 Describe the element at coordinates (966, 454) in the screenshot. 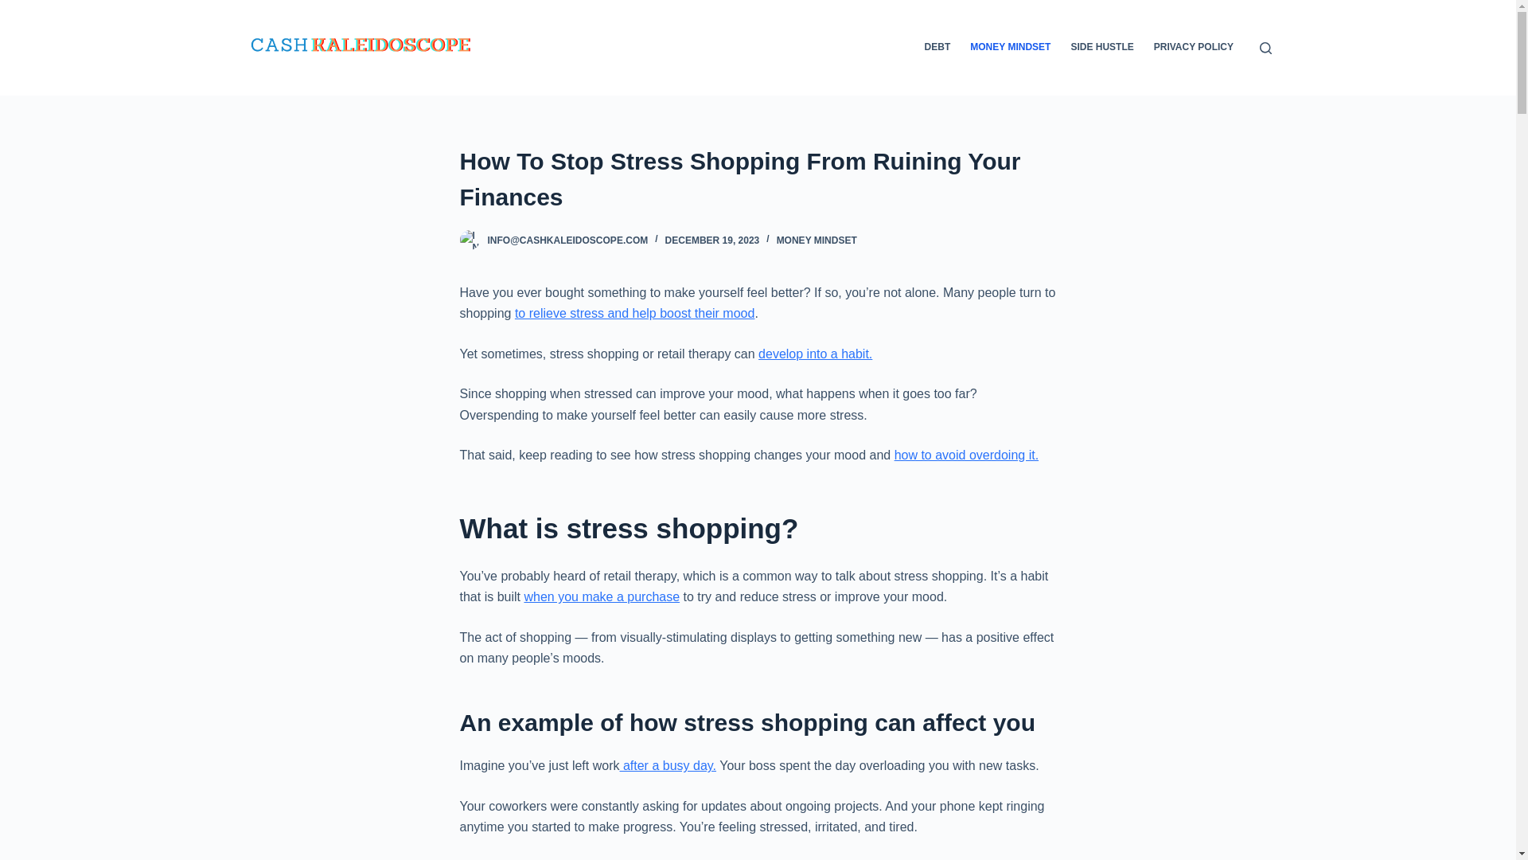

I see `how to avoid overdoing it.` at that location.